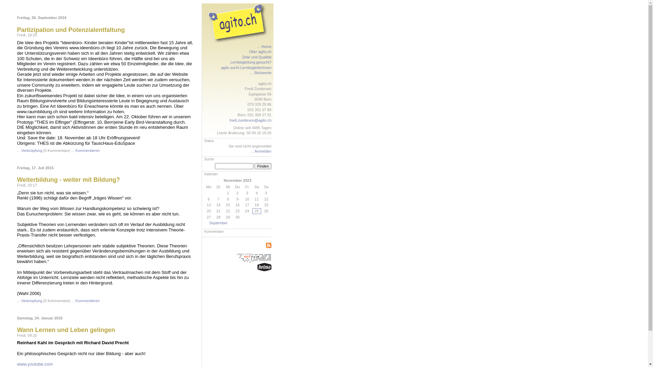  What do you see at coordinates (35, 364) in the screenshot?
I see `www.youtube.com` at bounding box center [35, 364].